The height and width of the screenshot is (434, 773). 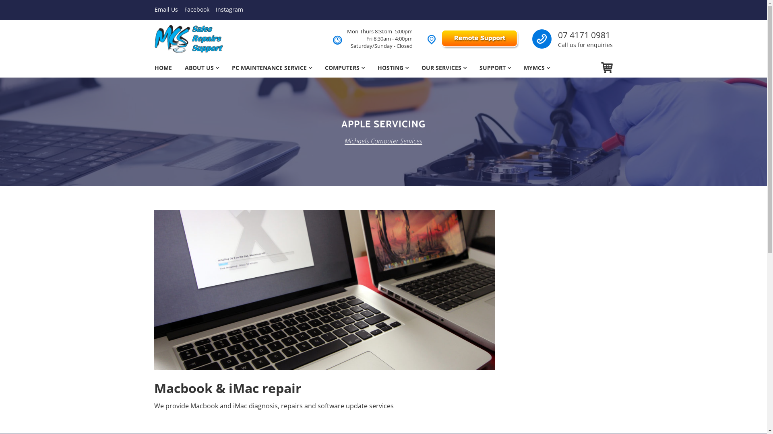 What do you see at coordinates (383, 141) in the screenshot?
I see `Michaels Computer Services` at bounding box center [383, 141].